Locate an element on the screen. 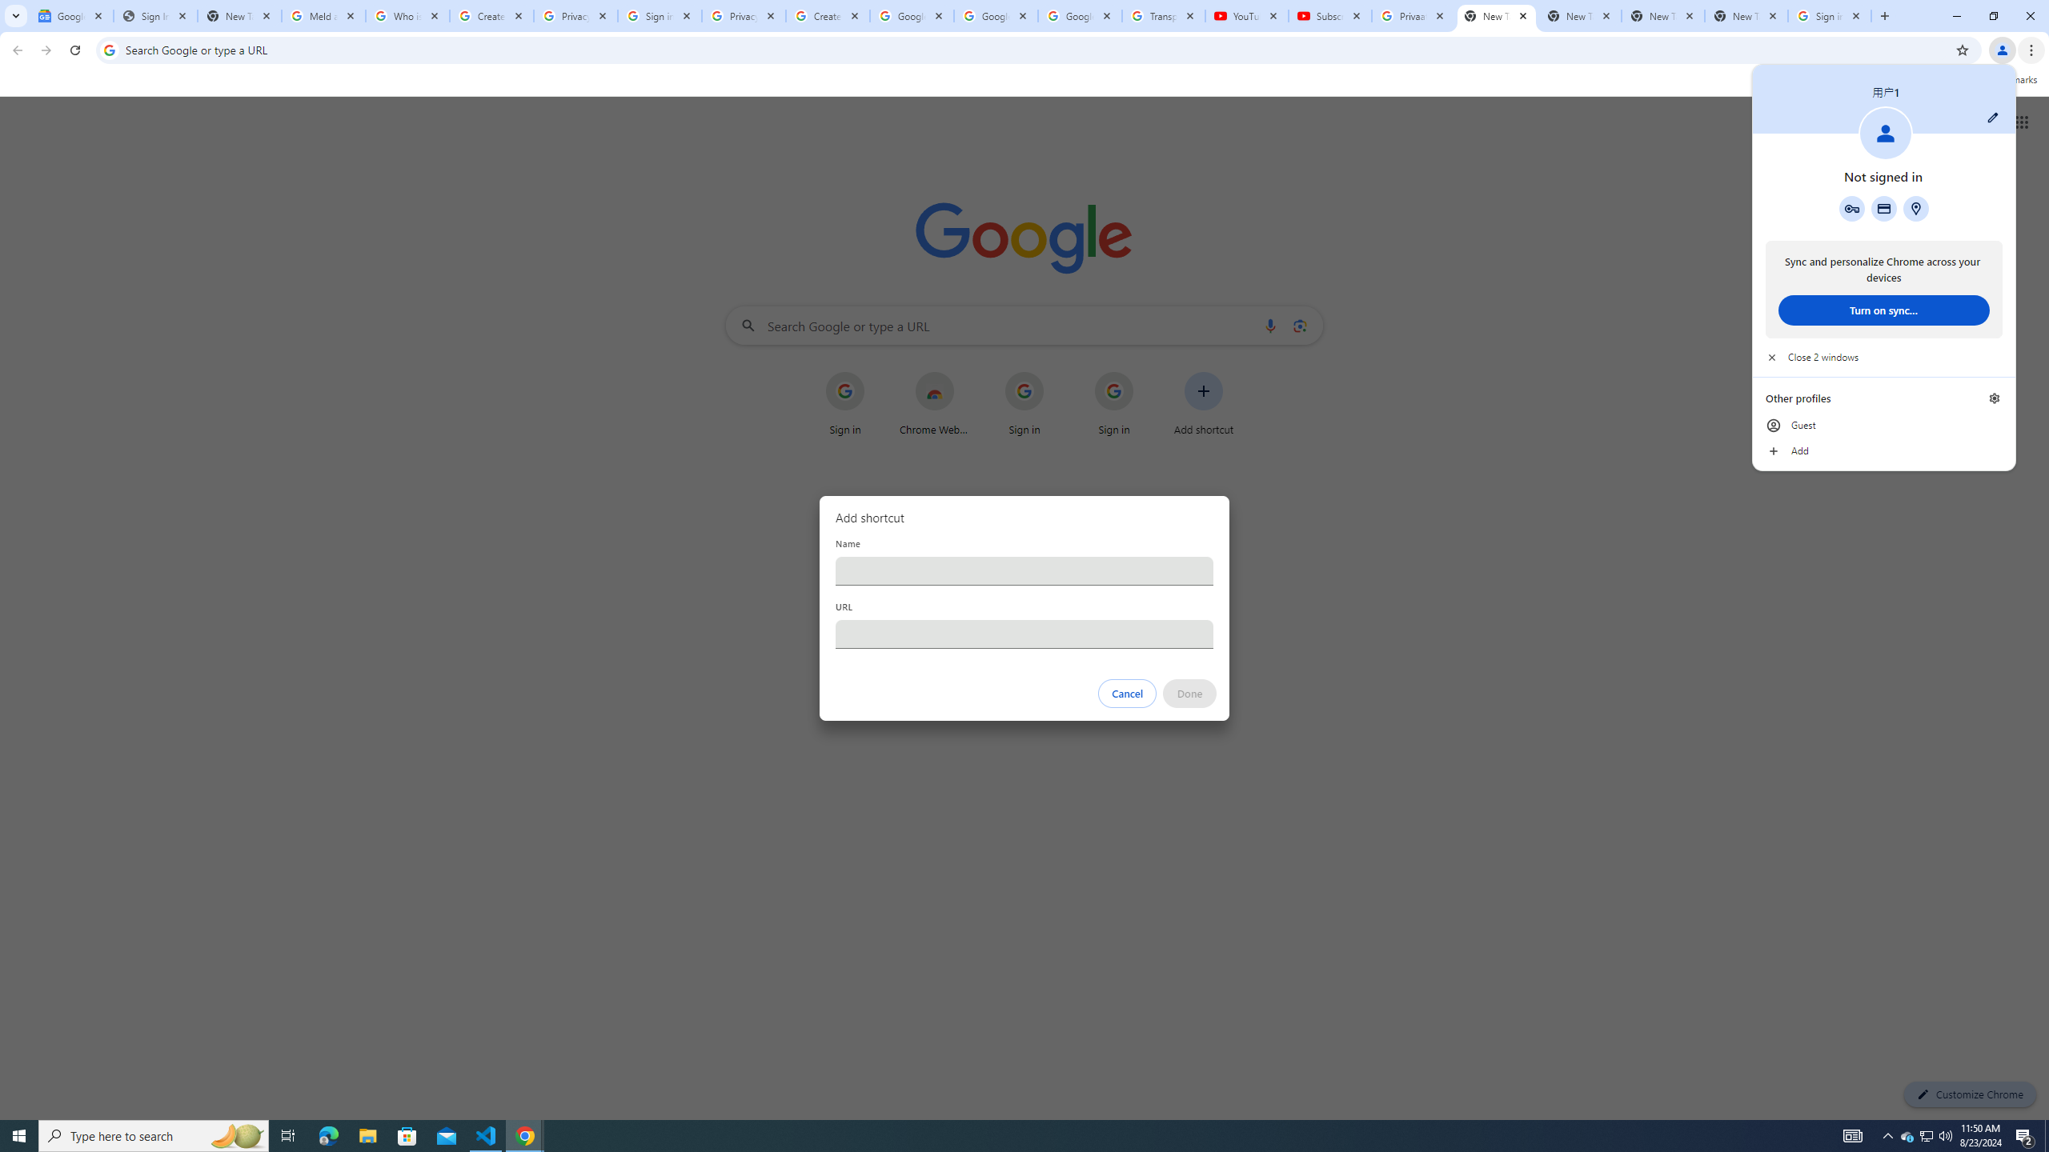  Cancel is located at coordinates (1128, 694).